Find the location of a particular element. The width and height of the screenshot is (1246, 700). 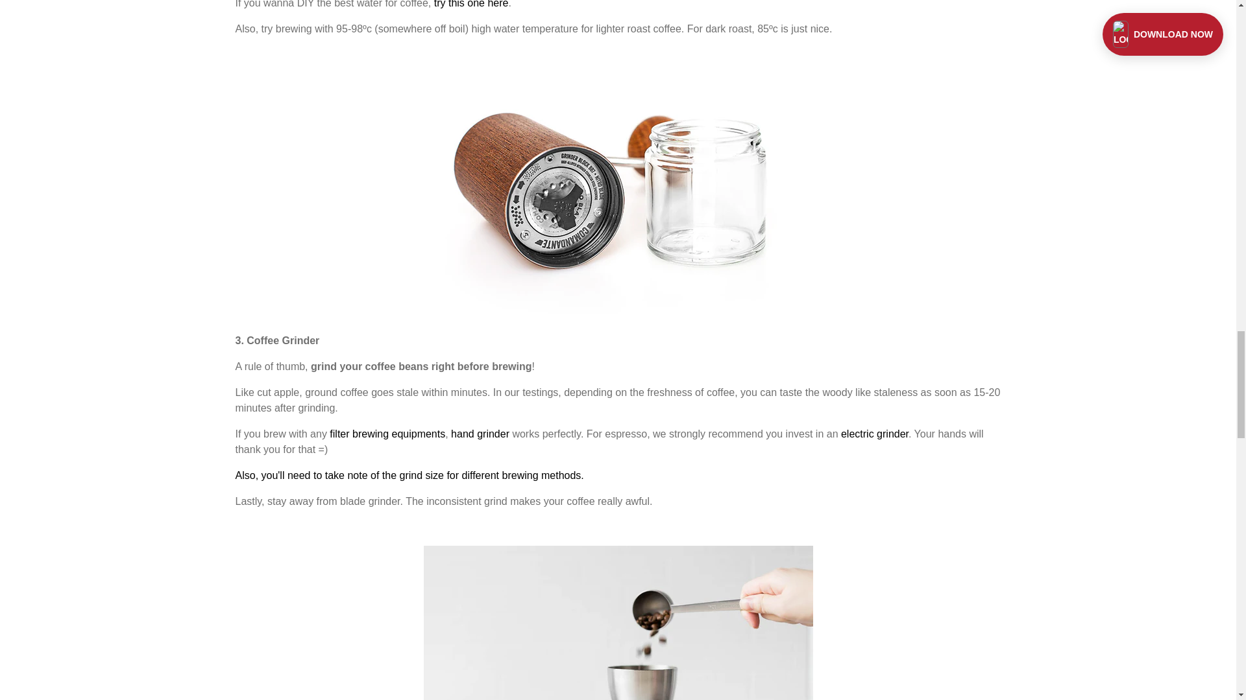

coffee grinder is located at coordinates (875, 434).